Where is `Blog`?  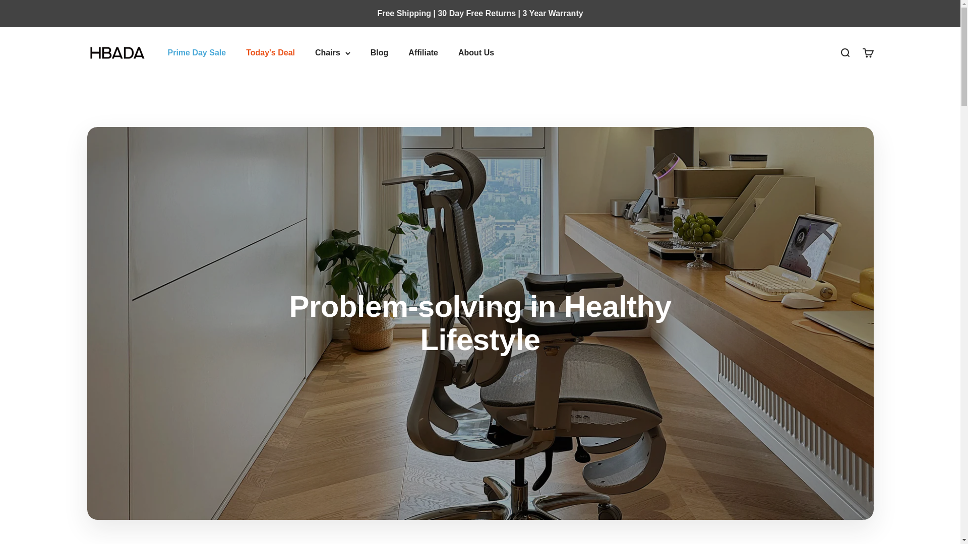
Blog is located at coordinates (380, 52).